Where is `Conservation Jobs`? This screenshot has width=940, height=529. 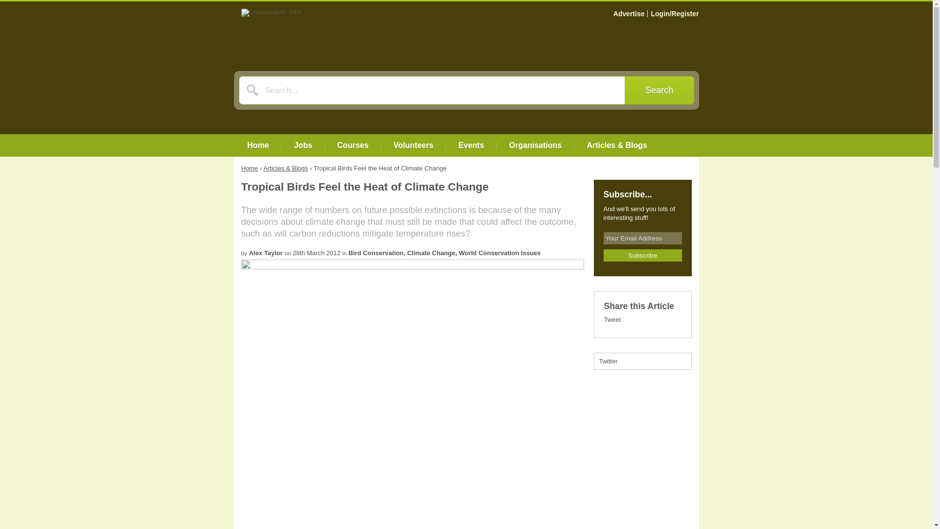
Conservation Jobs is located at coordinates (327, 28).